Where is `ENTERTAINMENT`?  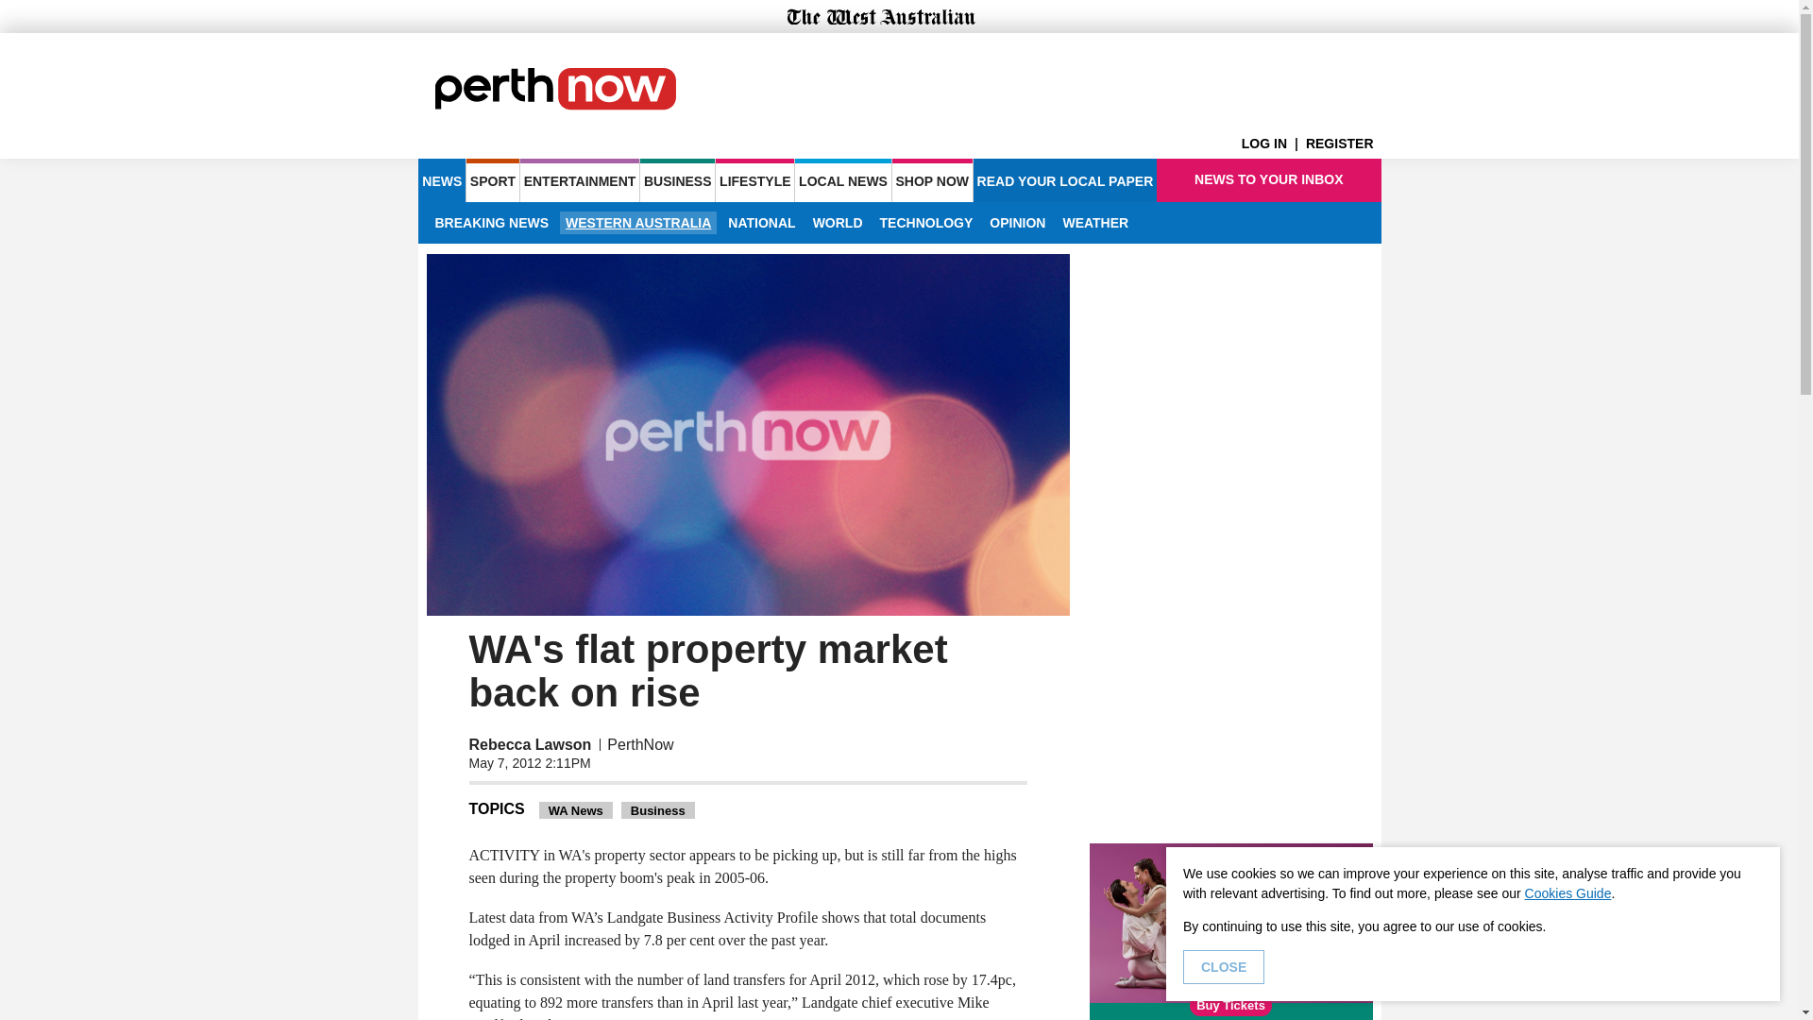 ENTERTAINMENT is located at coordinates (580, 179).